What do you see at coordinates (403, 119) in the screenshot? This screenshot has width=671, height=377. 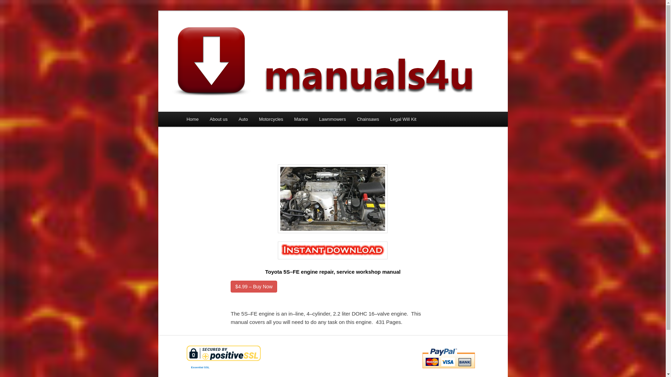 I see `Legal Will Kit` at bounding box center [403, 119].